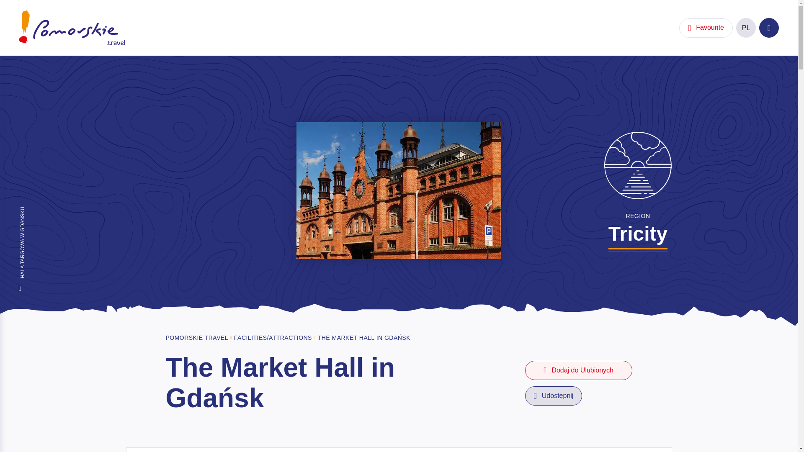 The height and width of the screenshot is (452, 804). I want to click on POMORSKIE TRAVEL, so click(197, 338).